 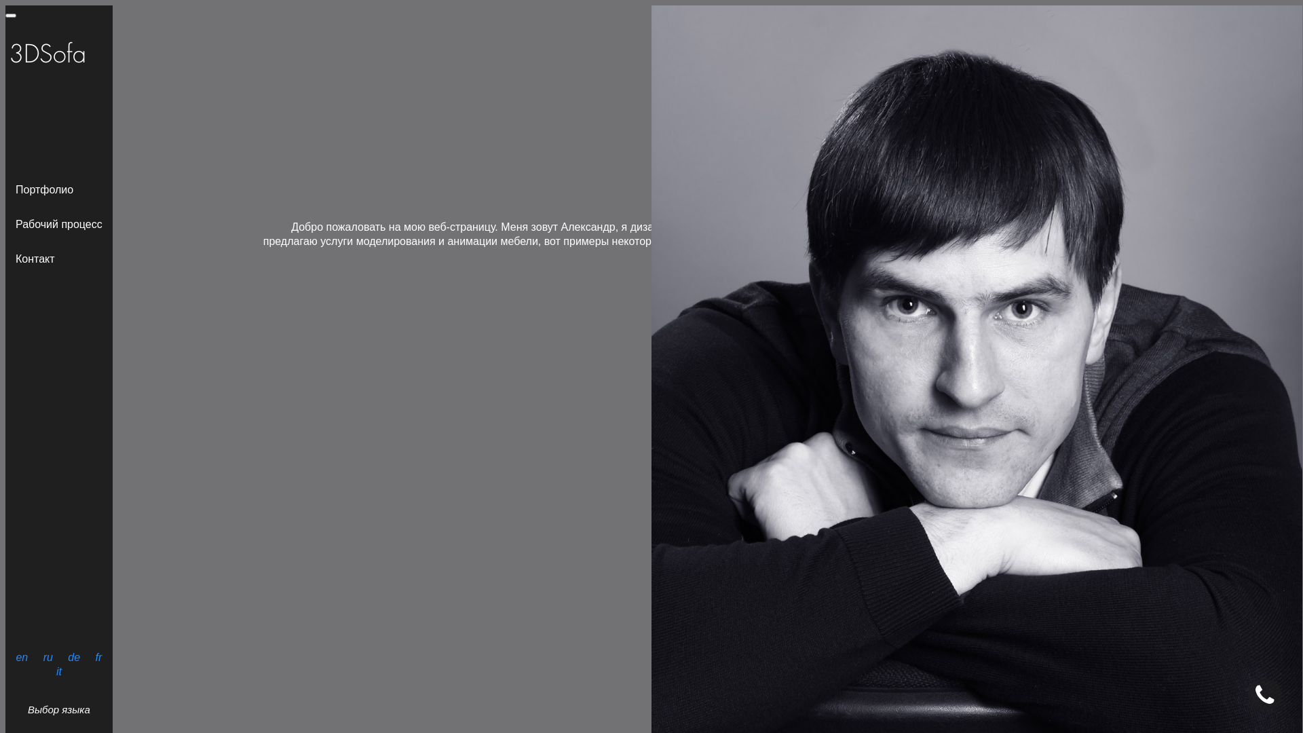 What do you see at coordinates (22, 657) in the screenshot?
I see `en` at bounding box center [22, 657].